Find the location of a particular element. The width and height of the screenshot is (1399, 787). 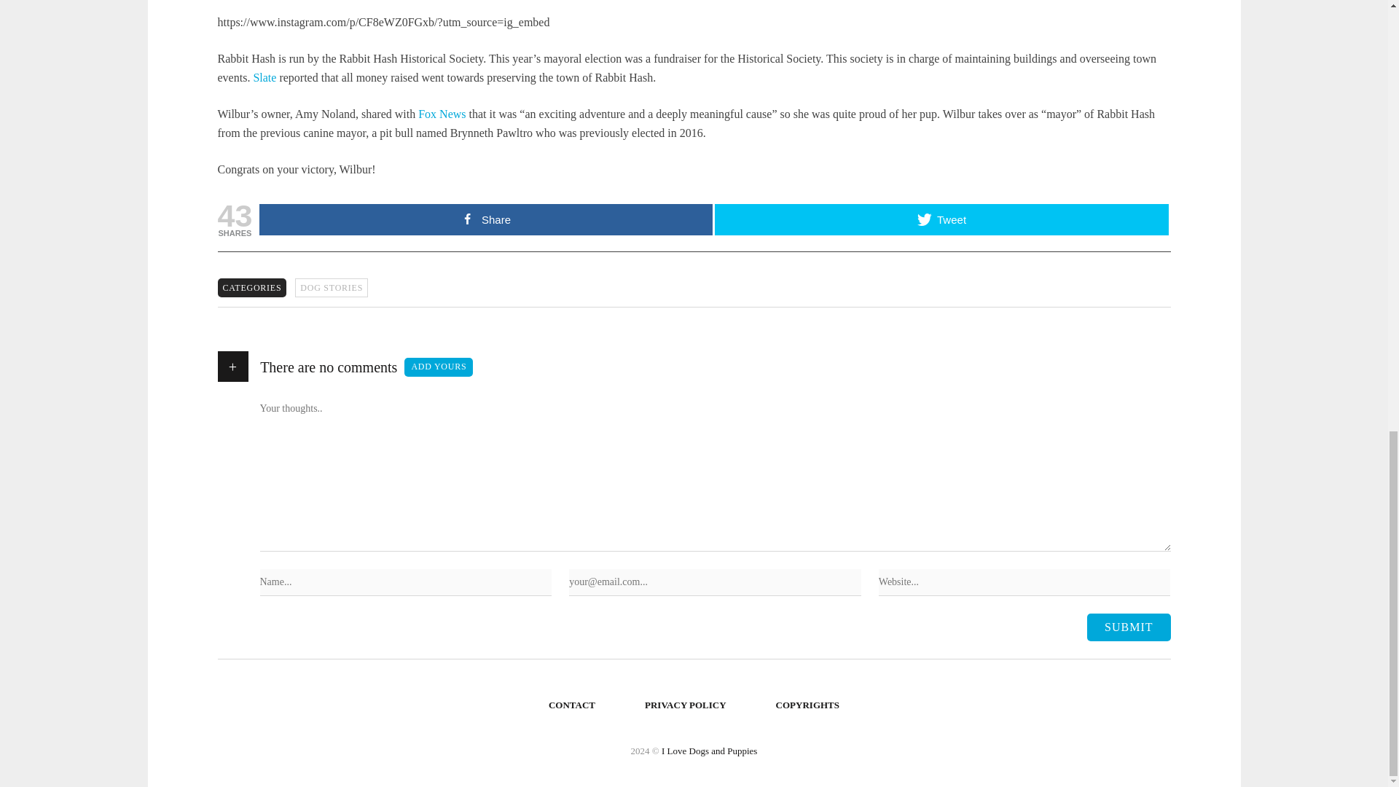

ADD YOURS is located at coordinates (438, 367).